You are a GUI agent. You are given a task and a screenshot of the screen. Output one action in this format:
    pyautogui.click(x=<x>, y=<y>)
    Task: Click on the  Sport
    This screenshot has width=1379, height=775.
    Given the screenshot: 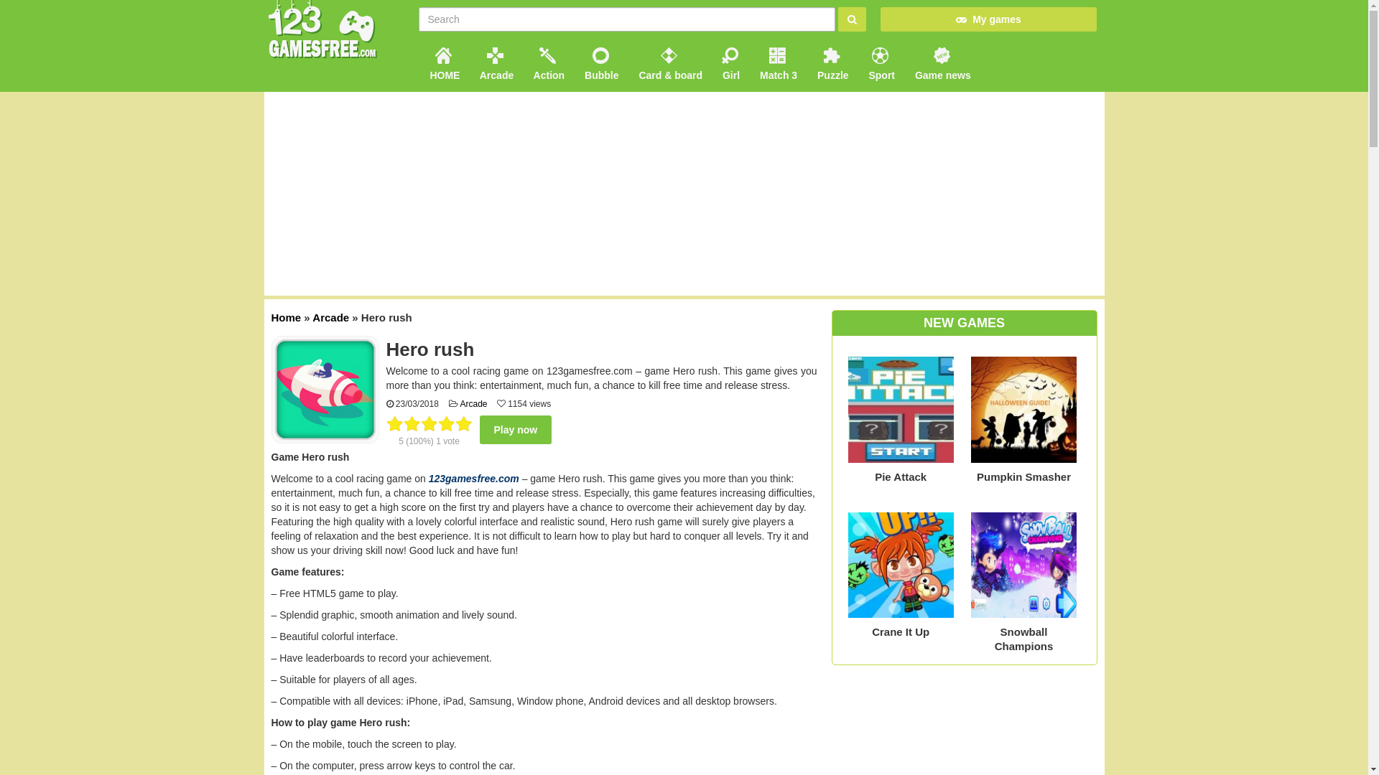 What is the action you would take?
    pyautogui.click(x=881, y=62)
    